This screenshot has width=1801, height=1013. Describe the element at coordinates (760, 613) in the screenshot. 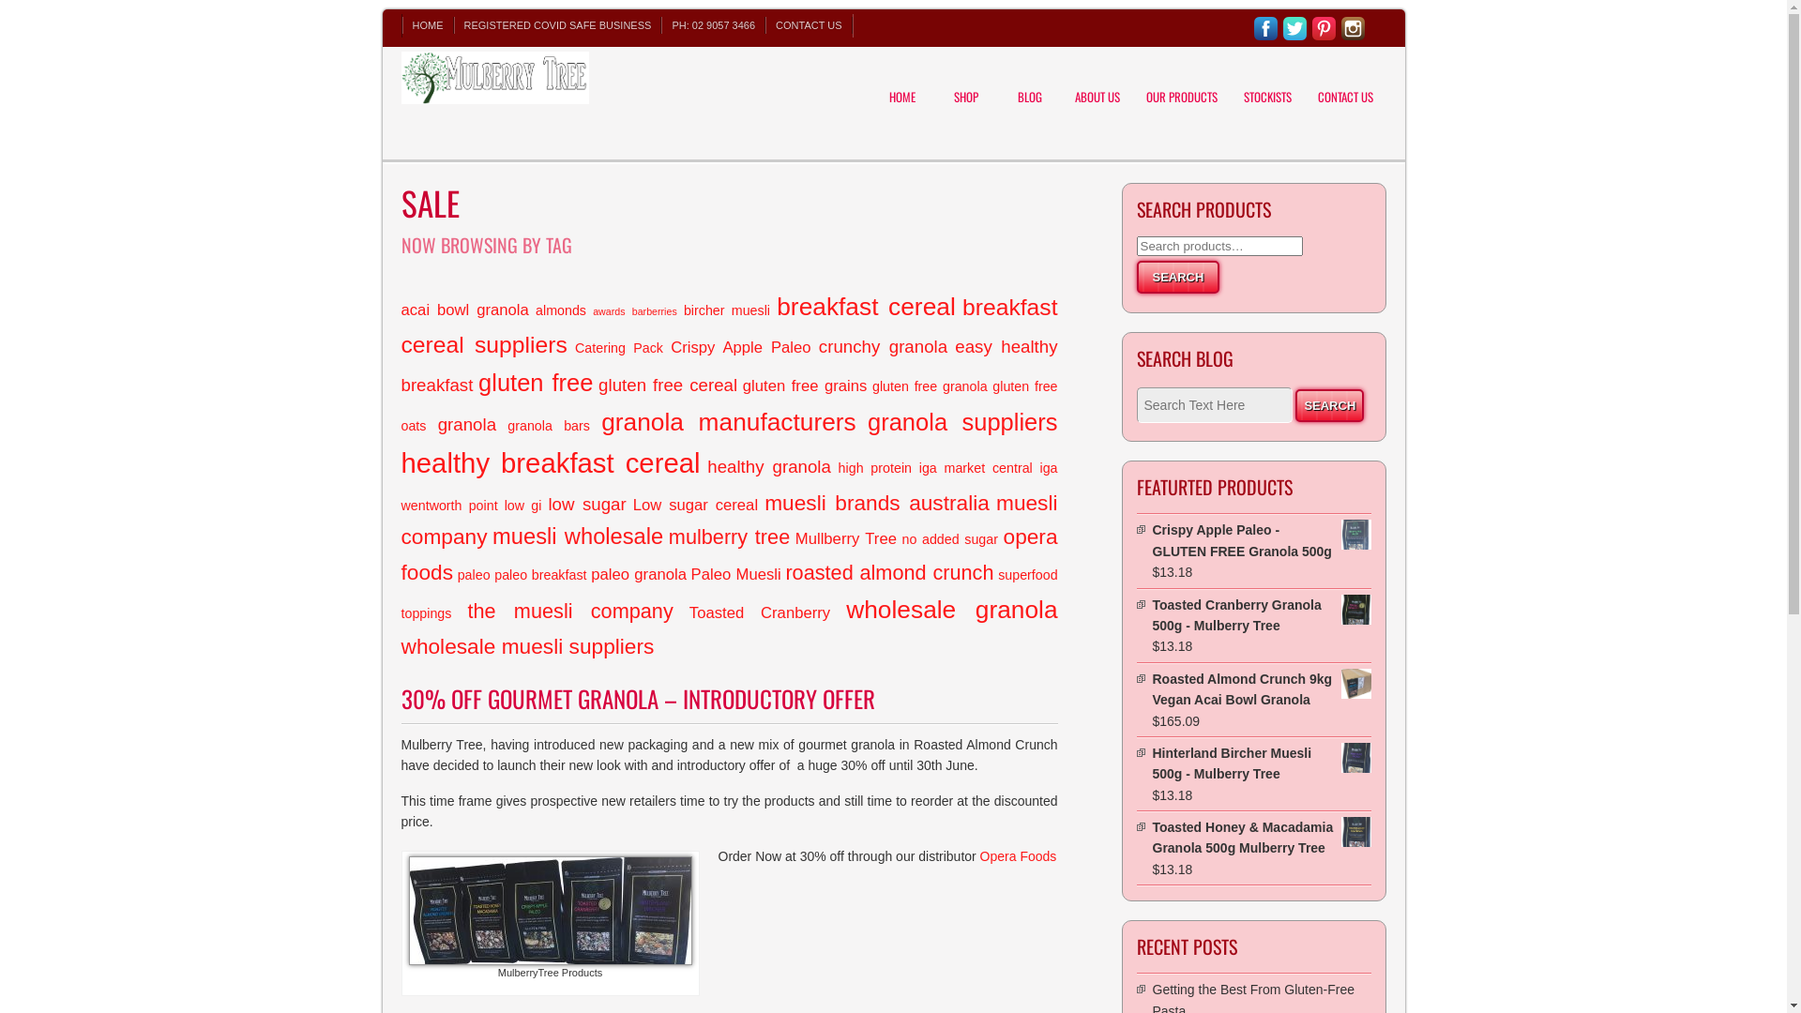

I see `Toasted Cranberry` at that location.